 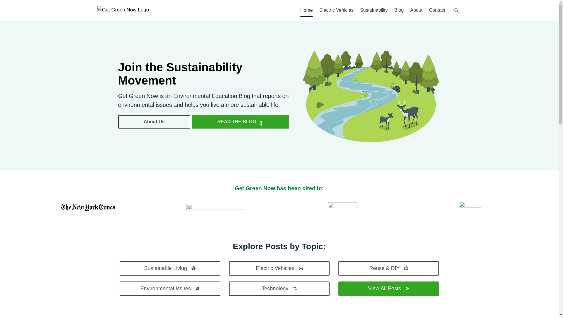 I want to click on Home, so click(x=306, y=10).